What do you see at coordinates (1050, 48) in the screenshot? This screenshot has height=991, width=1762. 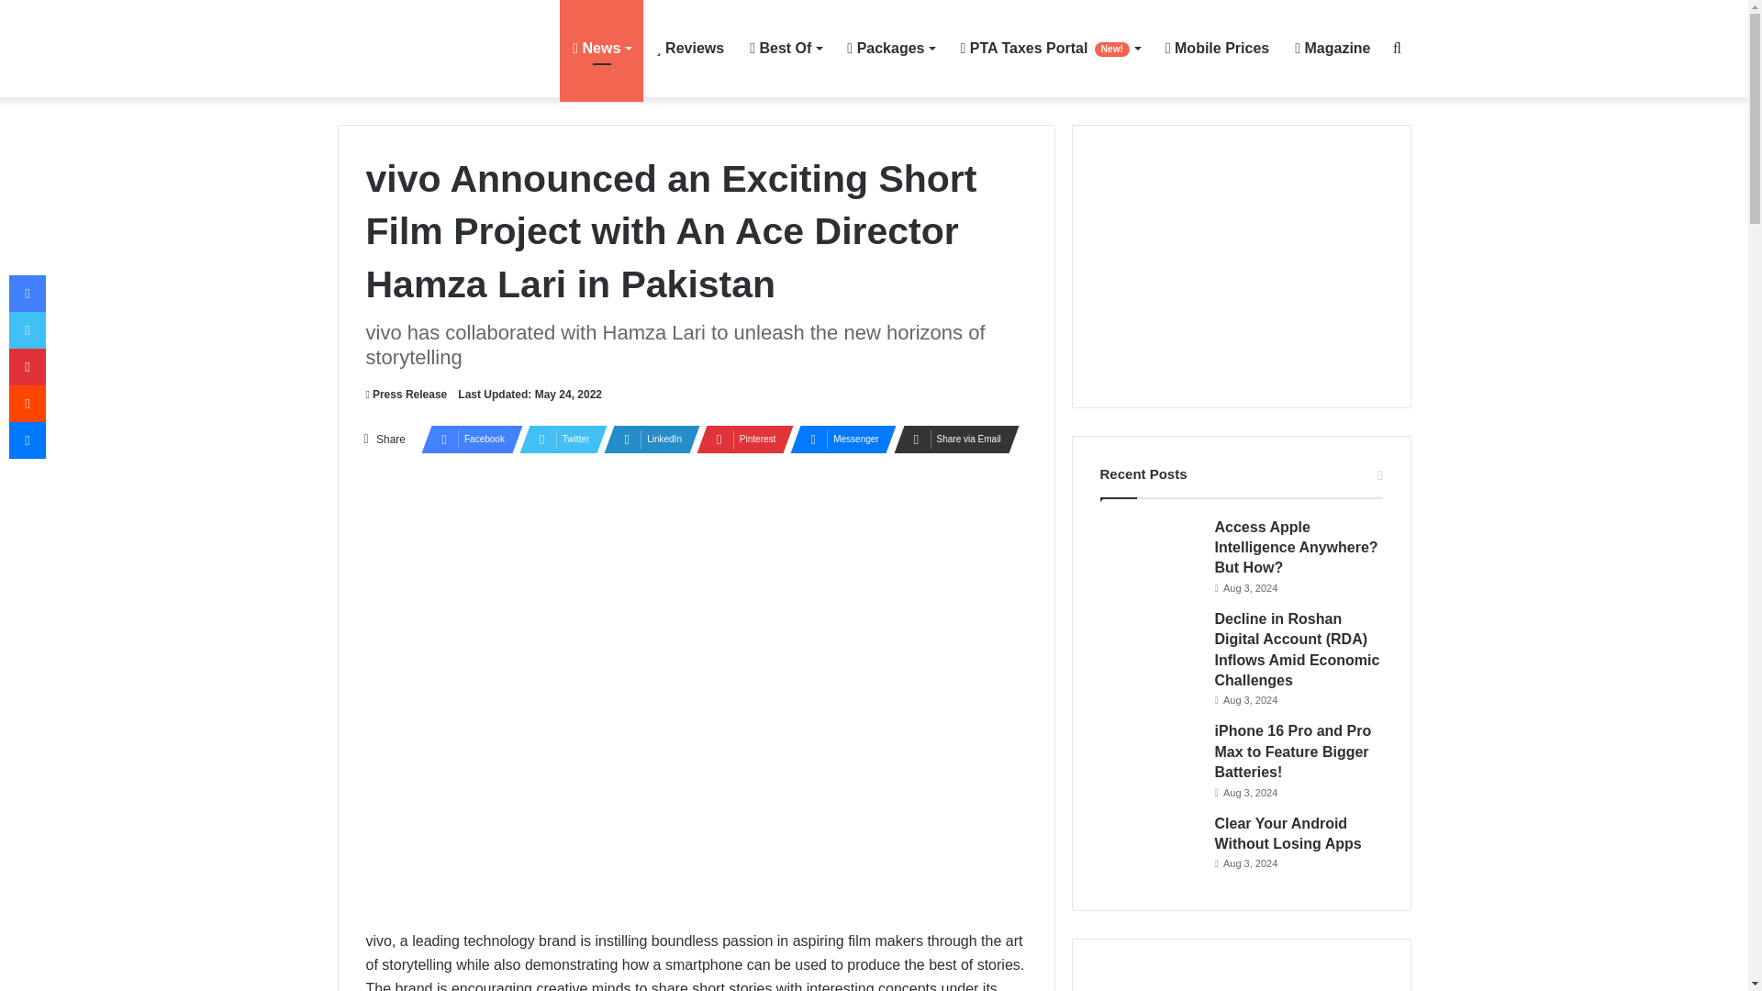 I see `PTA Taxes Portal New!` at bounding box center [1050, 48].